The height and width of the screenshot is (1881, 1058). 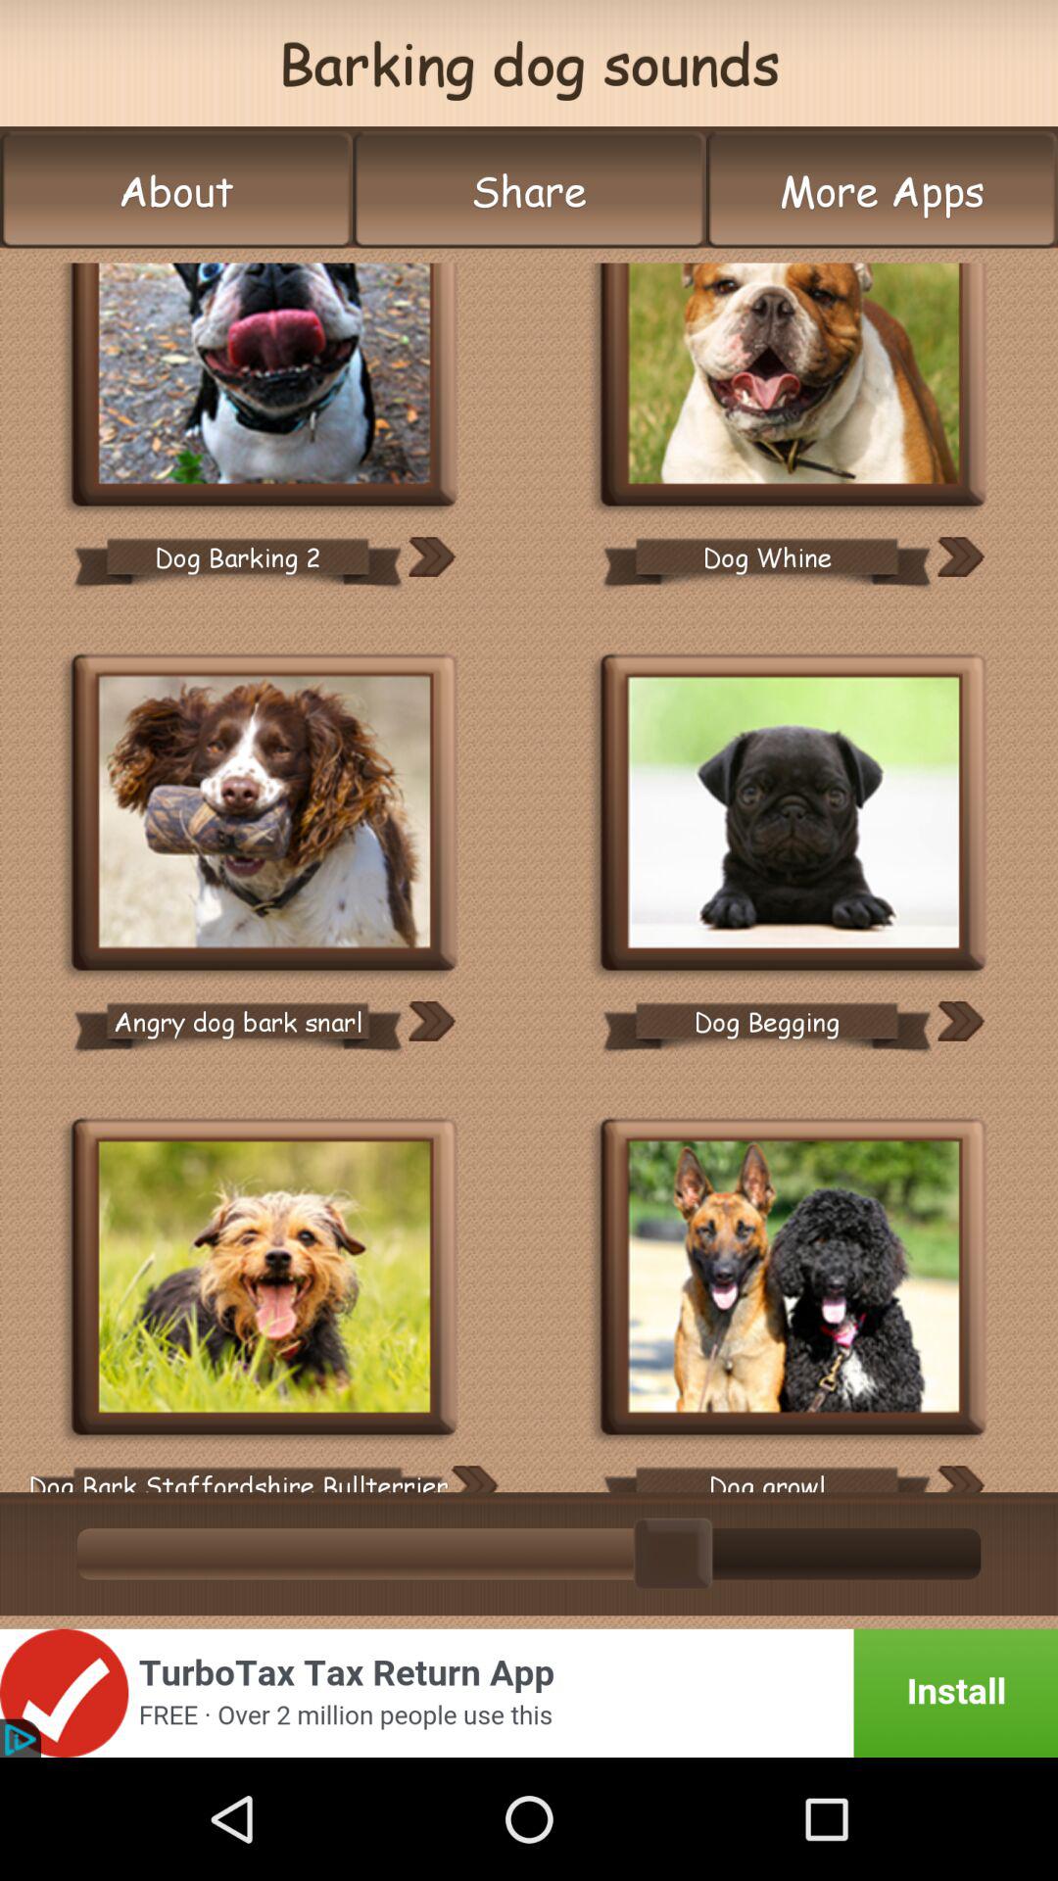 What do you see at coordinates (766, 556) in the screenshot?
I see `tap dog whine icon` at bounding box center [766, 556].